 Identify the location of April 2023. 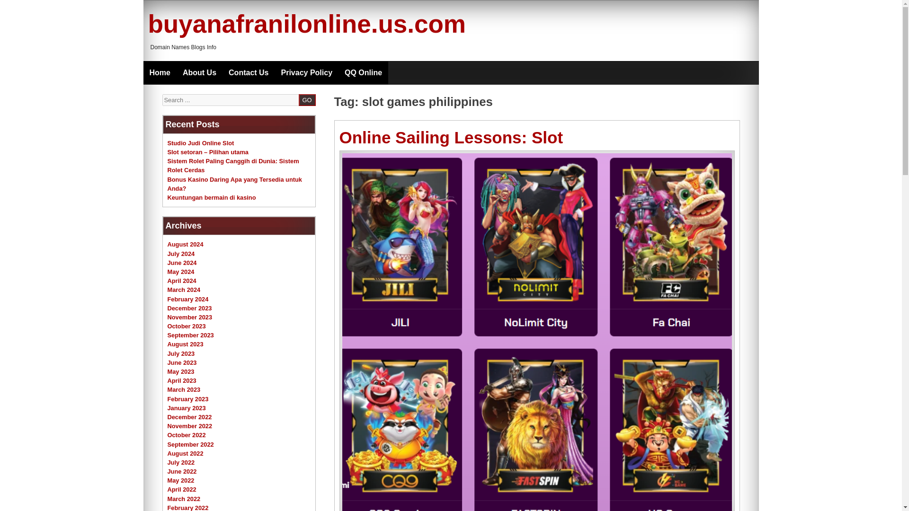
(182, 380).